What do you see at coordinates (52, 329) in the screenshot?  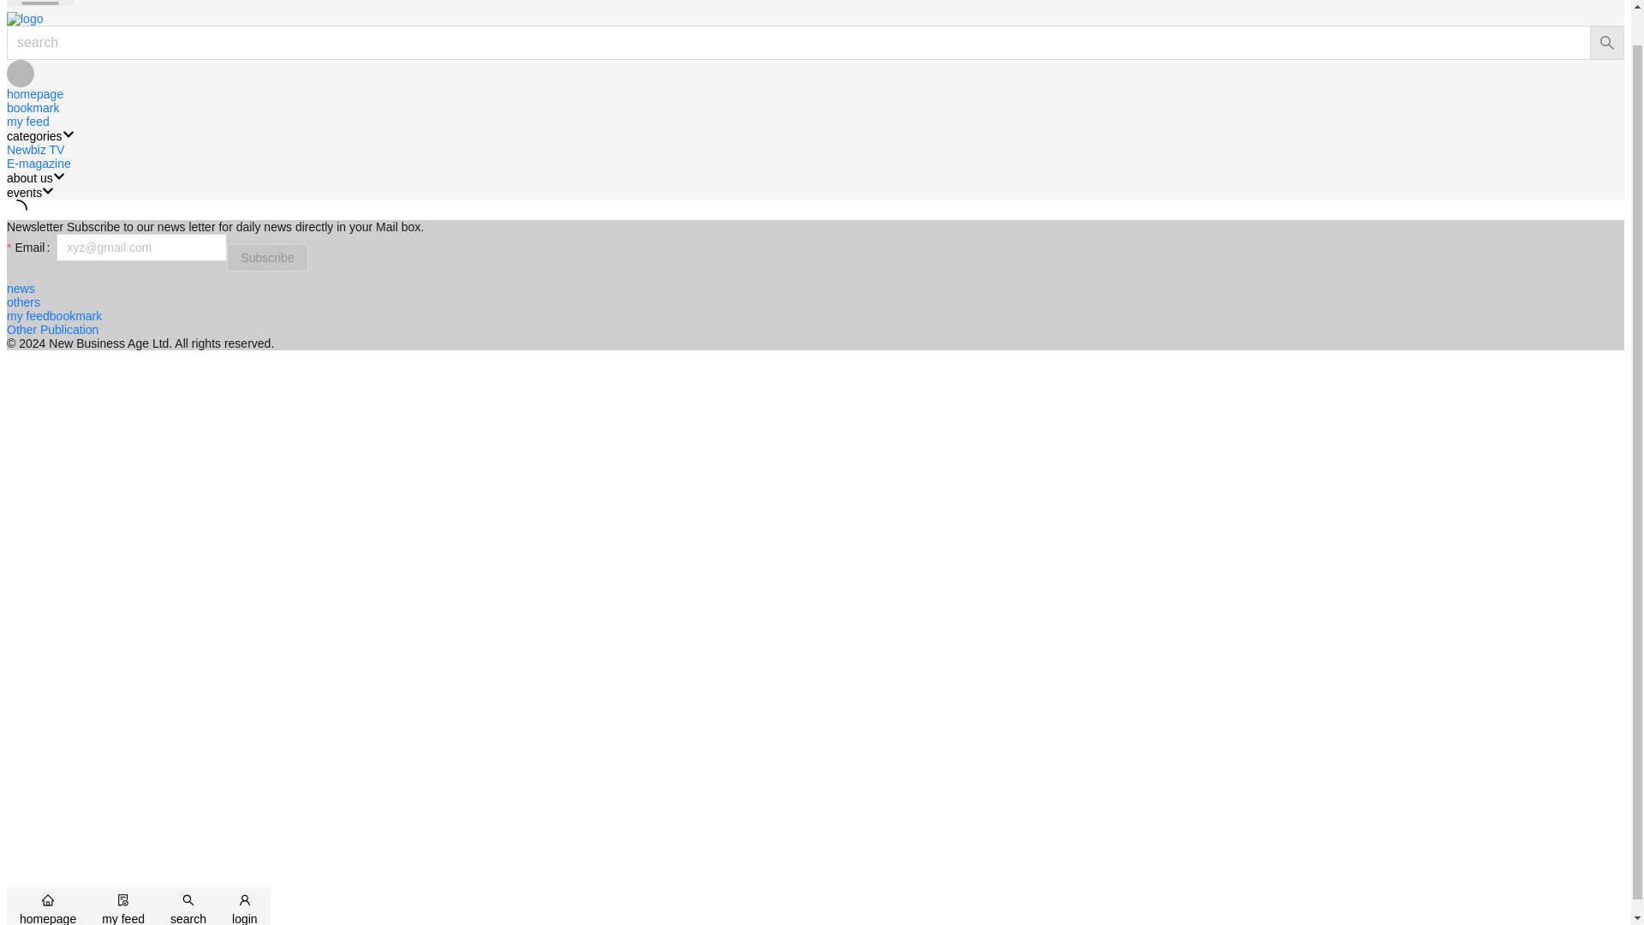 I see `Other Publication` at bounding box center [52, 329].